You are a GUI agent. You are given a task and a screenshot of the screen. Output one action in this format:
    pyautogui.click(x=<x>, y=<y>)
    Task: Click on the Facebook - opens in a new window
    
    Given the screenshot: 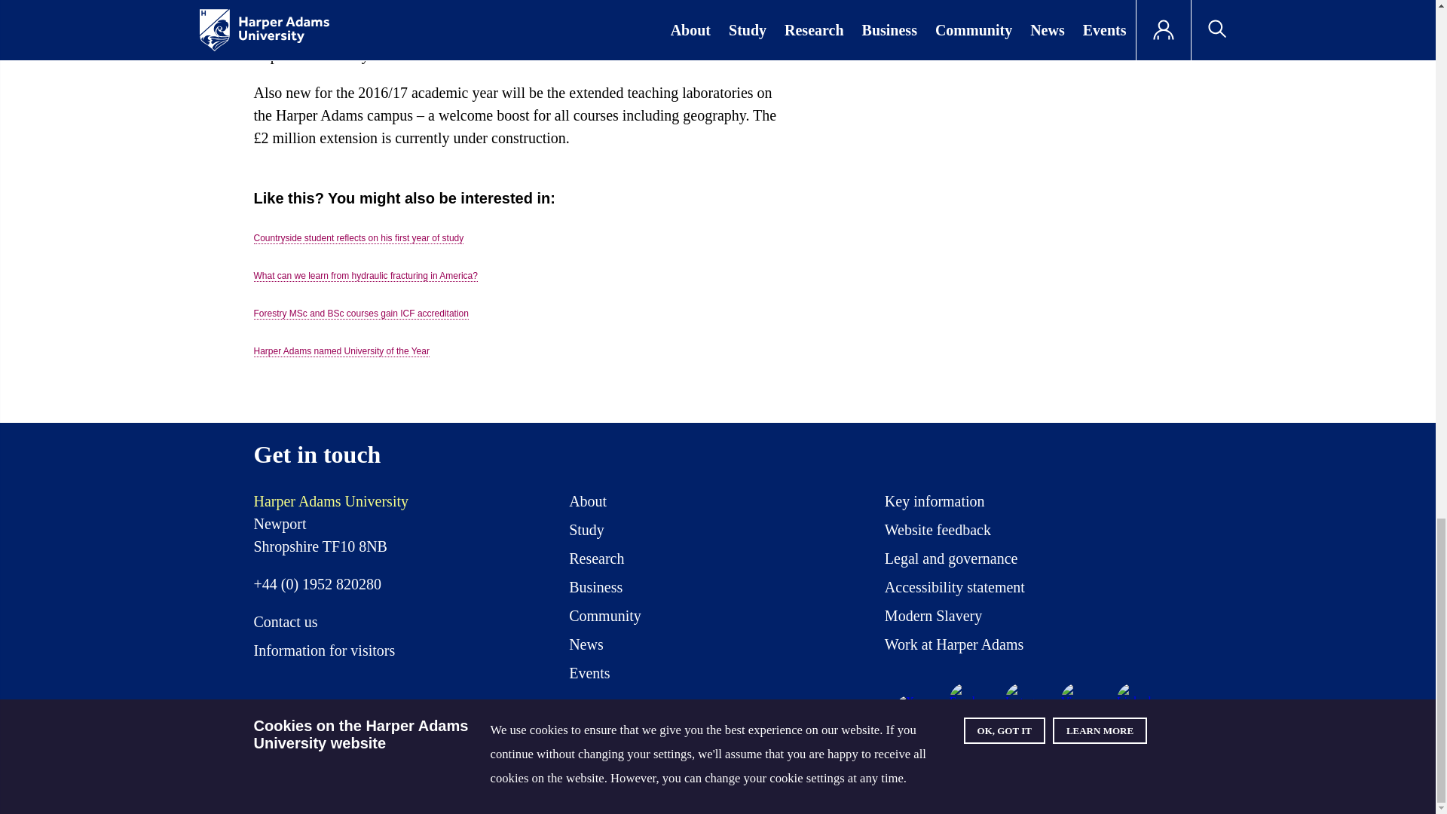 What is the action you would take?
    pyautogui.click(x=966, y=699)
    